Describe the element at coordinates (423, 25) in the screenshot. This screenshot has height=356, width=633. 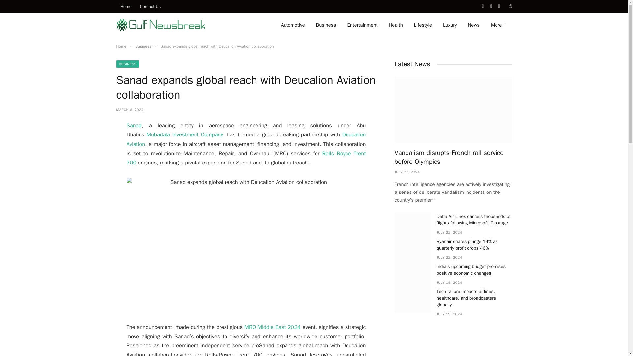
I see `Lifestyle` at that location.